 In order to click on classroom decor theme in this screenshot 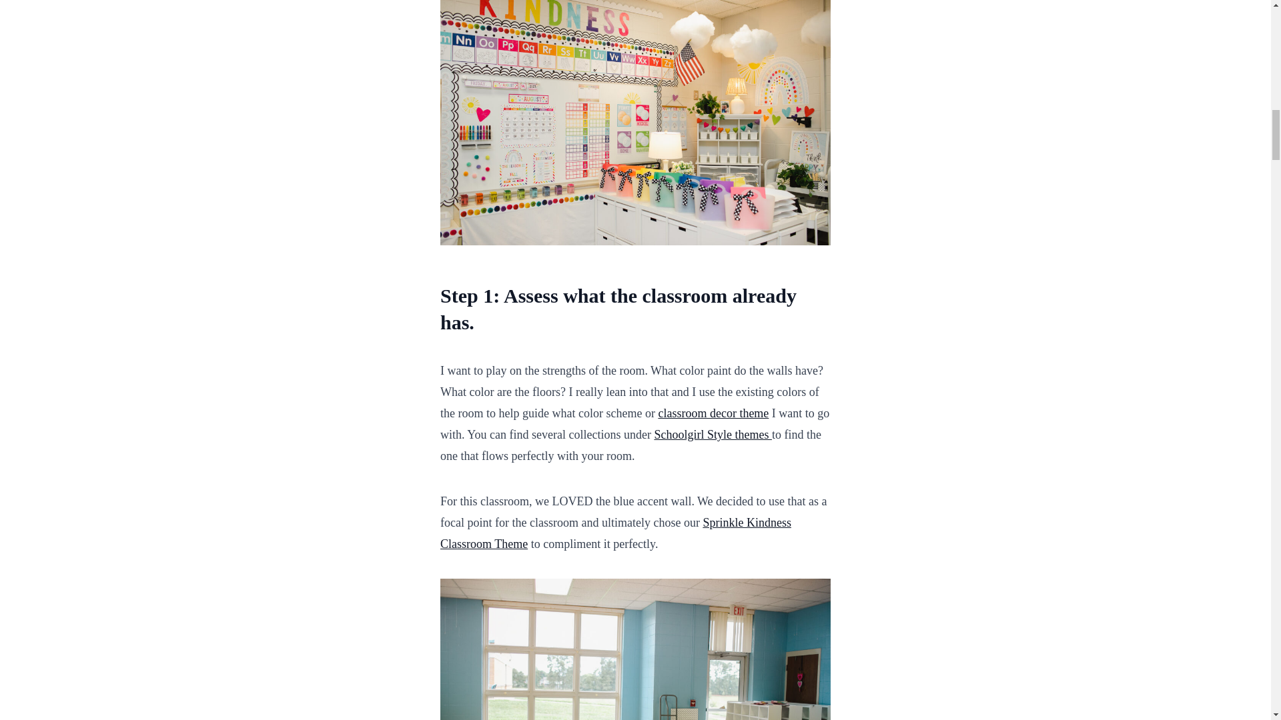, I will do `click(713, 413)`.